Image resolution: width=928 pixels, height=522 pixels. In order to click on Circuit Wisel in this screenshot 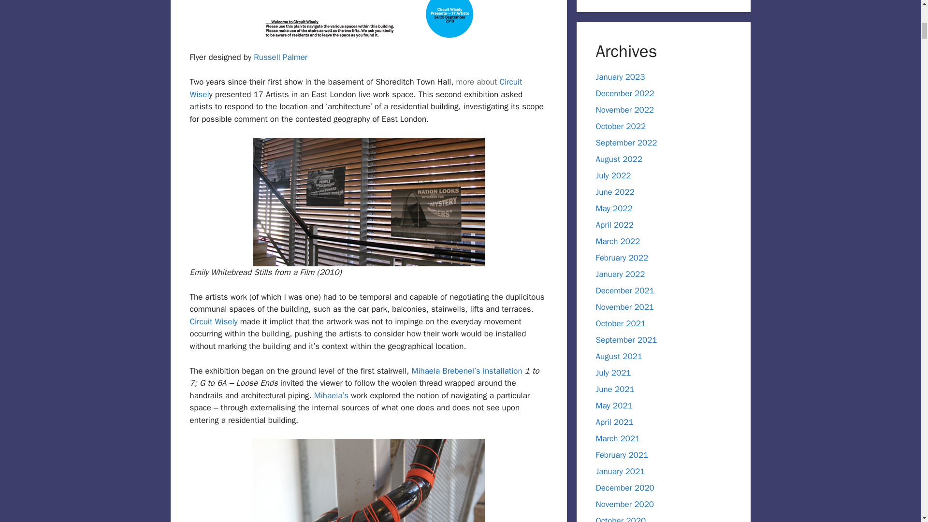, I will do `click(355, 88)`.